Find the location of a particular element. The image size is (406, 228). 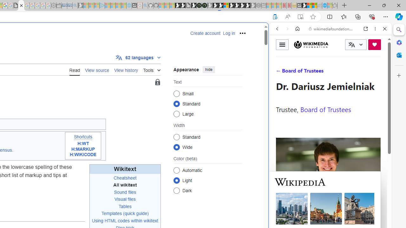

Read is located at coordinates (75, 70).